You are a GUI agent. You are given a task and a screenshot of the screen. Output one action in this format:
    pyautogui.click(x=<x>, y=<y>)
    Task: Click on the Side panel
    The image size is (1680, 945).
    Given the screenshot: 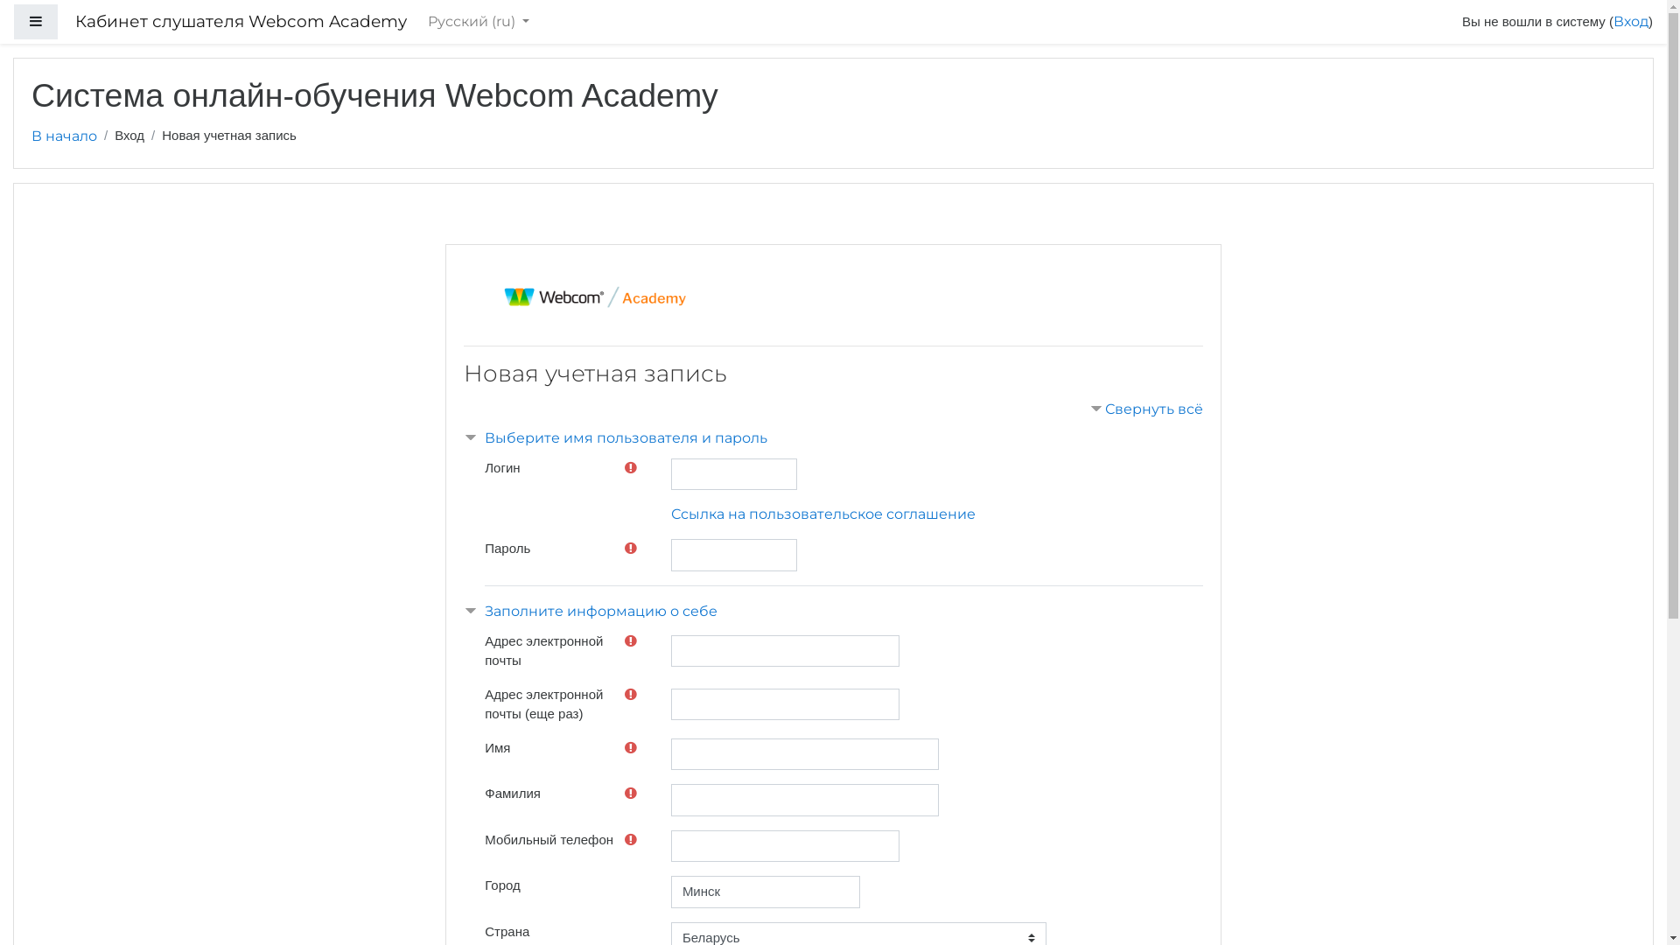 What is the action you would take?
    pyautogui.click(x=36, y=23)
    